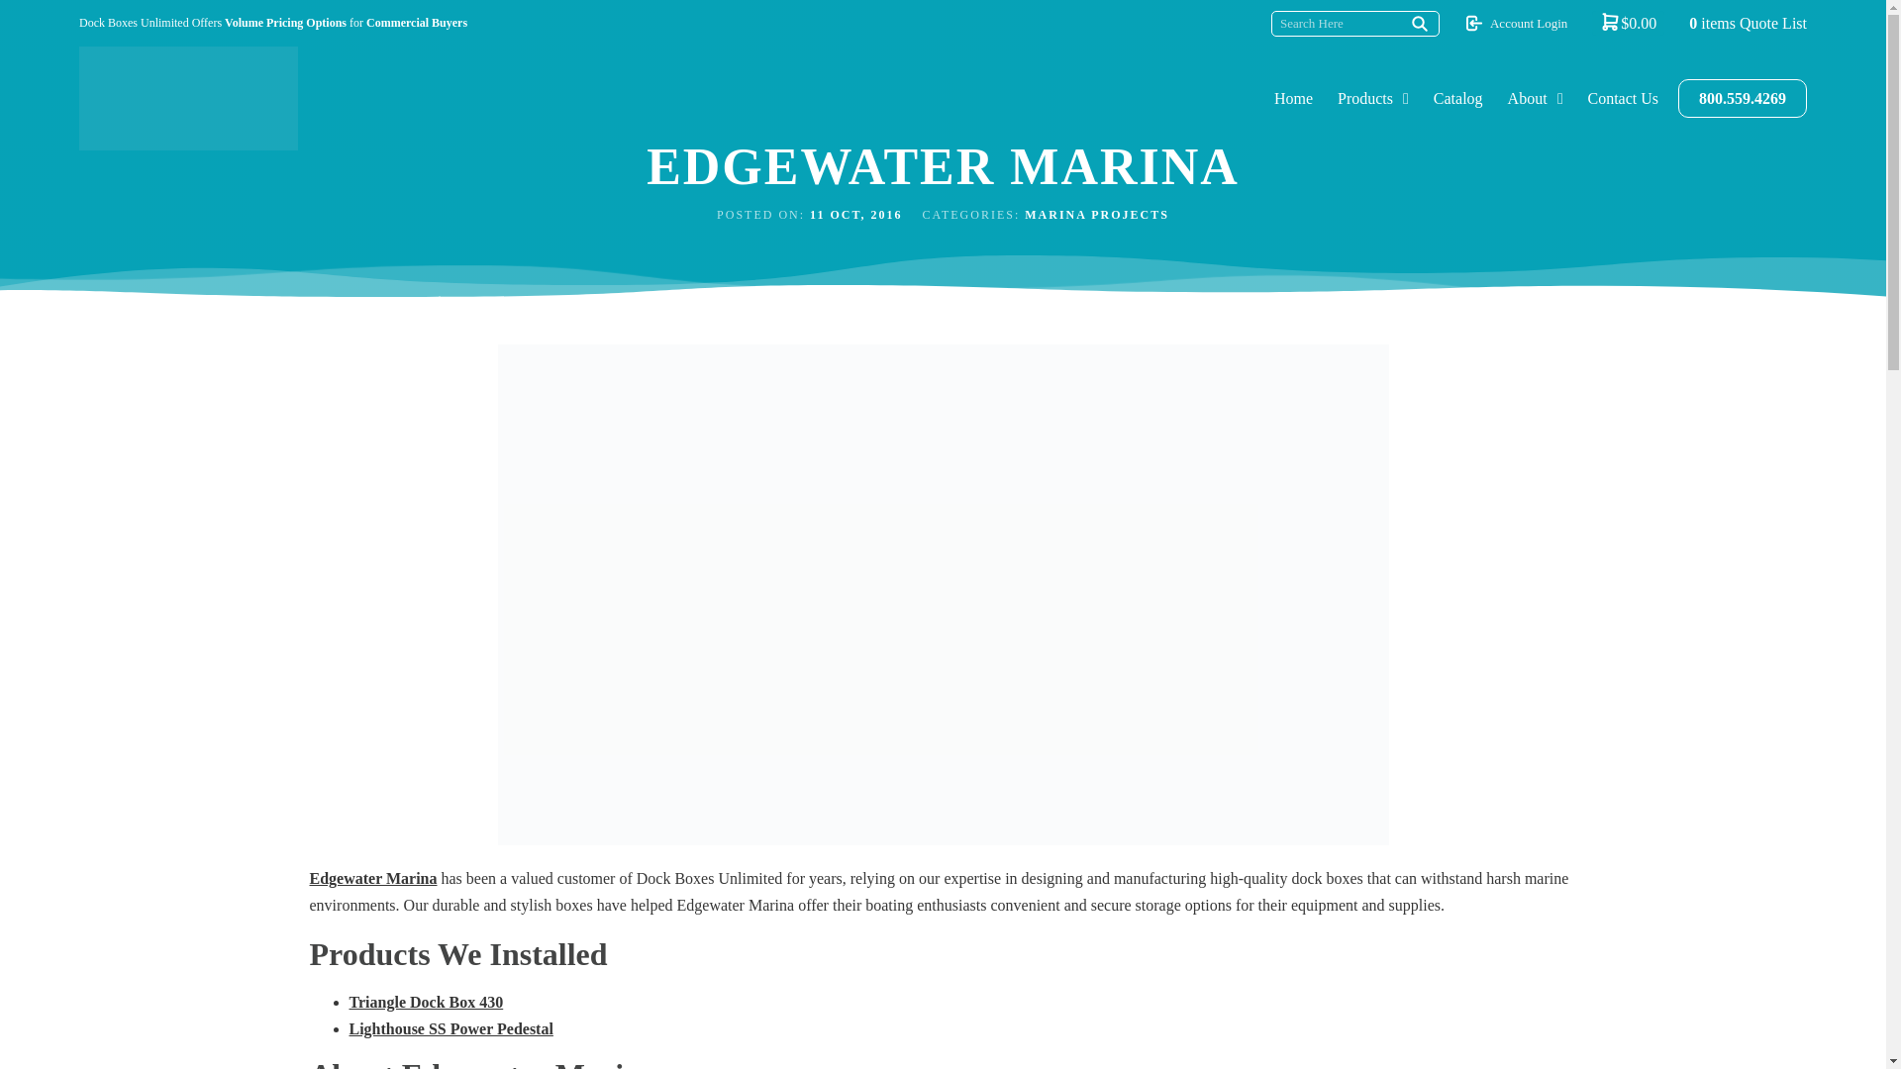 The image size is (1901, 1069). What do you see at coordinates (1293, 99) in the screenshot?
I see `Home` at bounding box center [1293, 99].